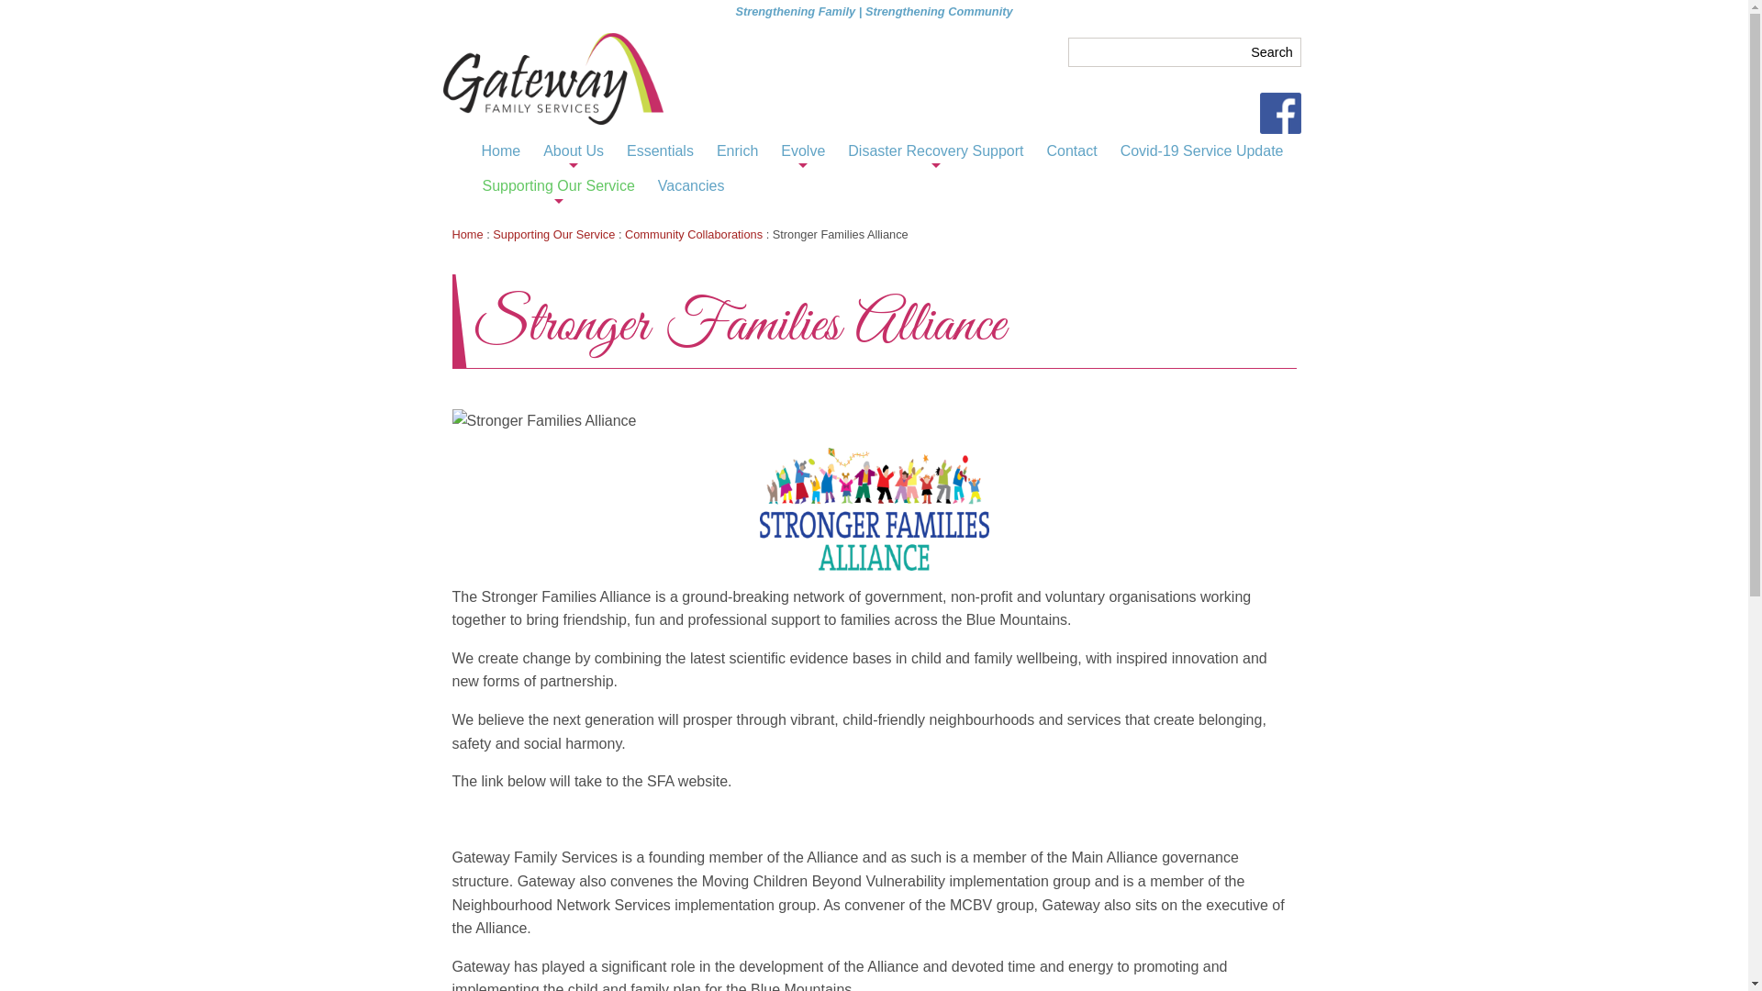  I want to click on Disaster Recovery Support, so click(936, 152).